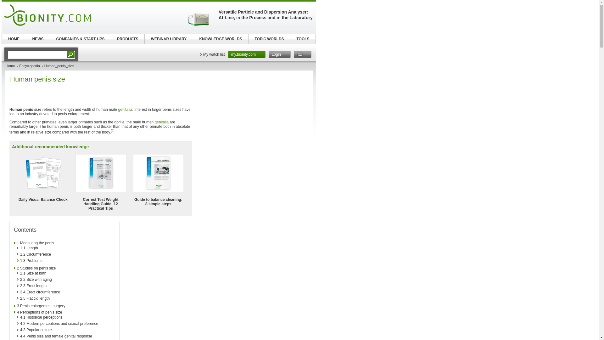 The width and height of the screenshot is (604, 340). I want to click on 2 Studies on penis size, so click(36, 268).